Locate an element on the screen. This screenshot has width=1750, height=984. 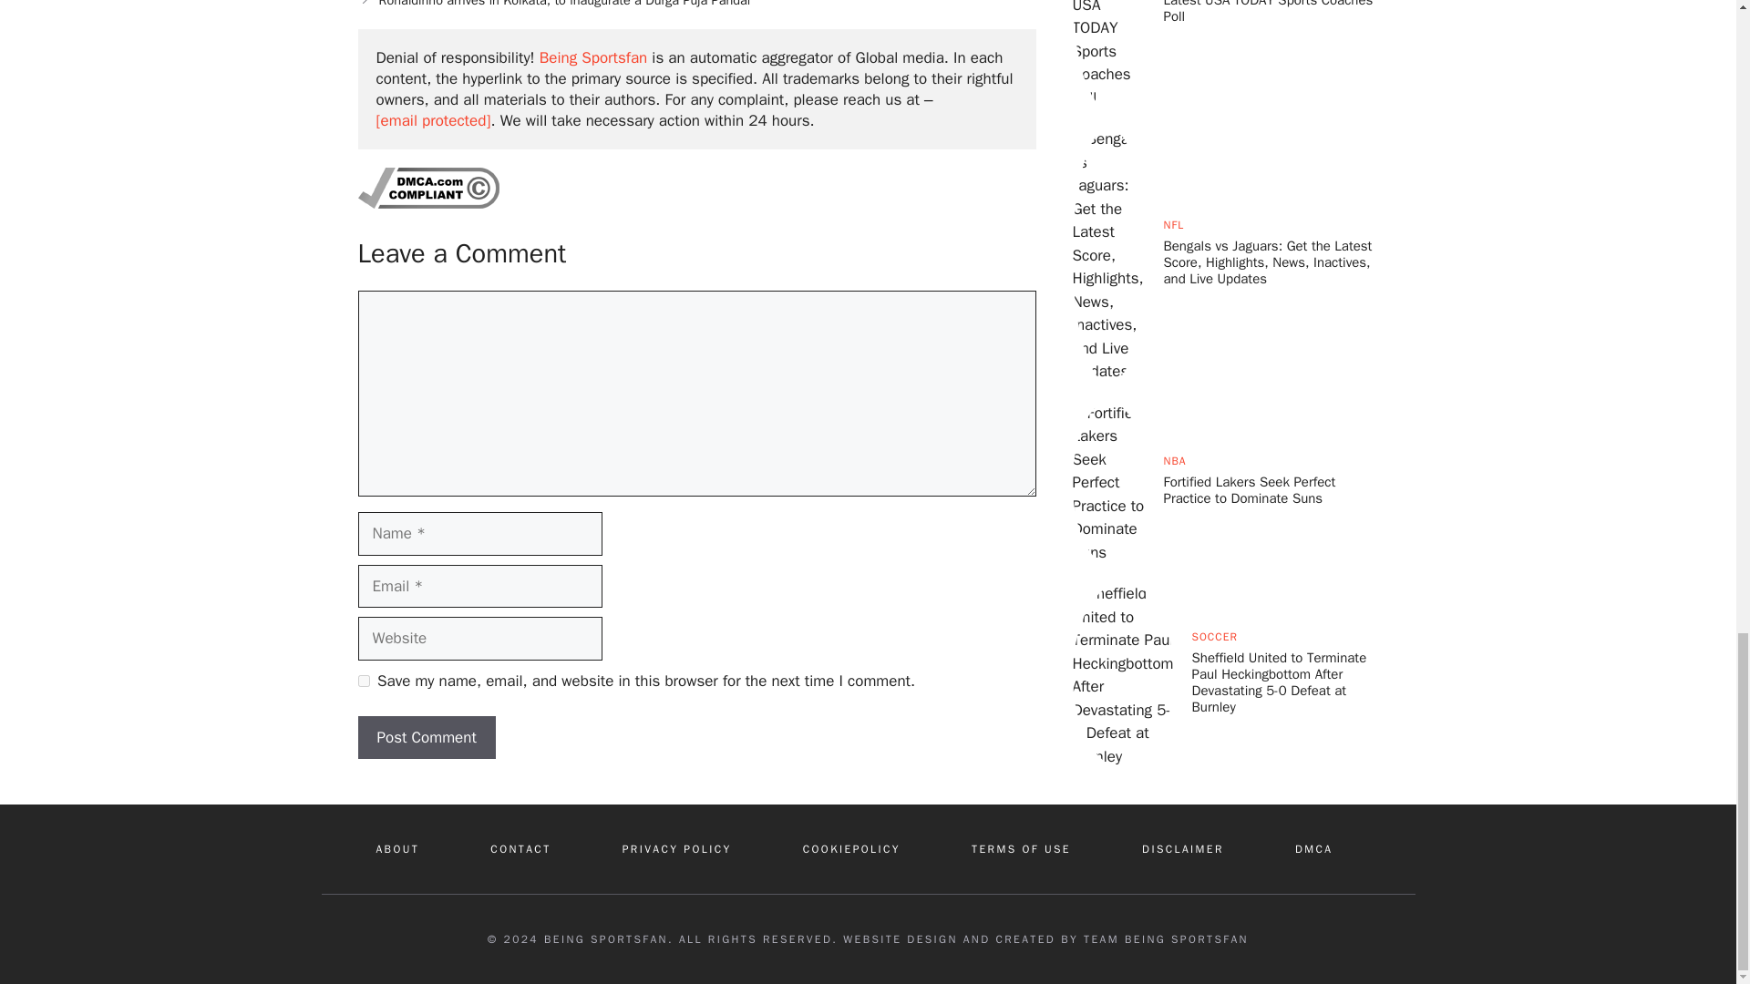
yes is located at coordinates (363, 680).